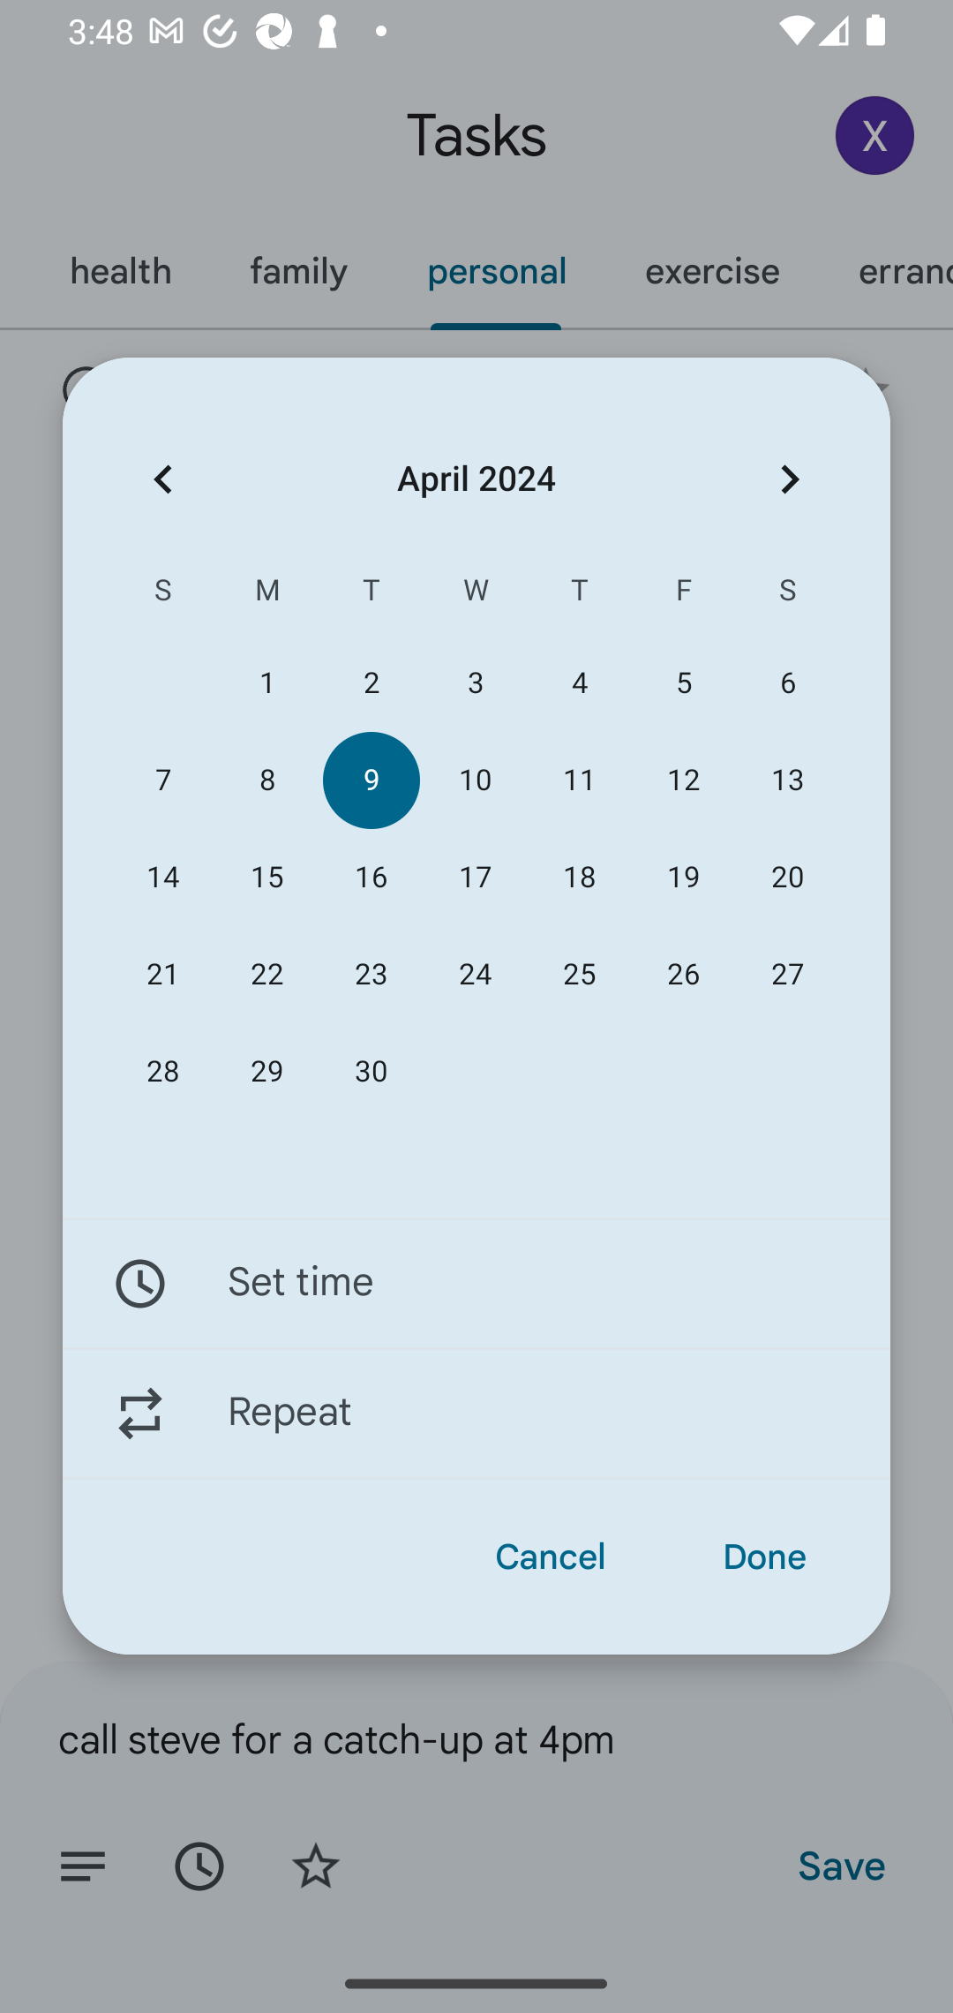  Describe the element at coordinates (787, 683) in the screenshot. I see `6 06 April 2024` at that location.